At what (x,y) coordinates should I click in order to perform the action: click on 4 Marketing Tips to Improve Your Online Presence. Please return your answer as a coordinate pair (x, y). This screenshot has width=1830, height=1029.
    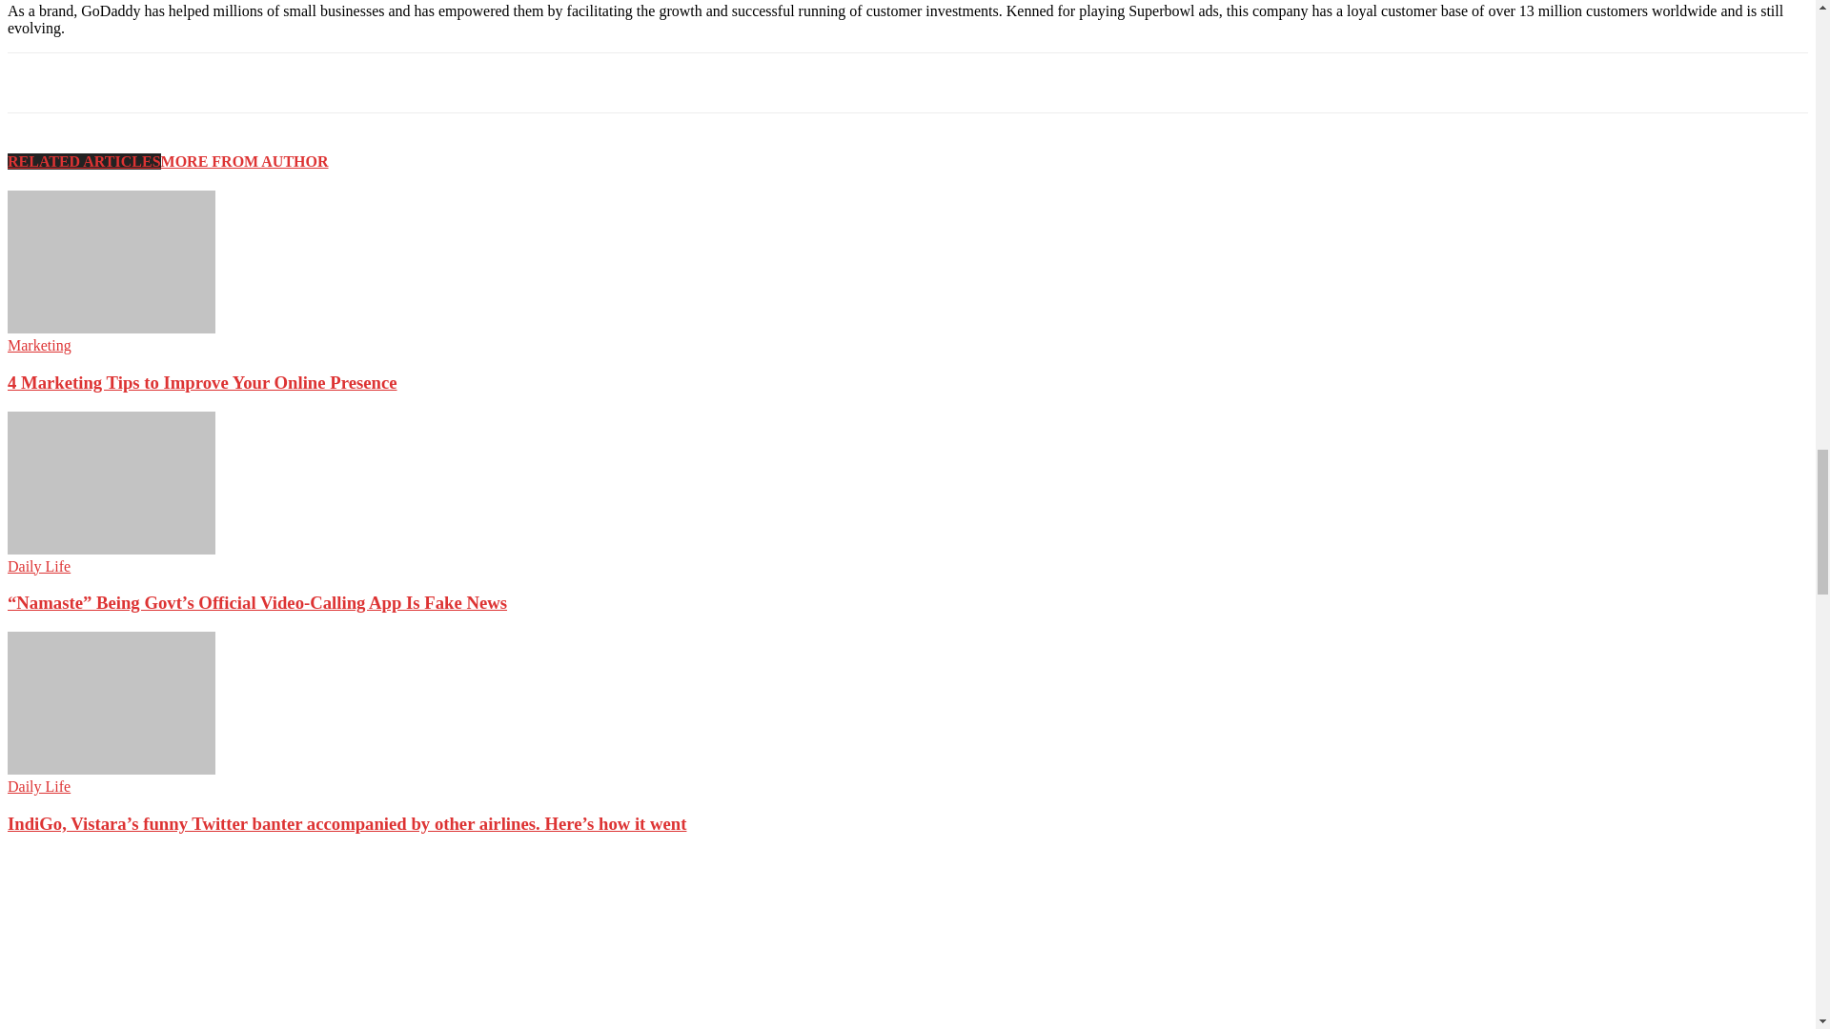
    Looking at the image, I should click on (111, 261).